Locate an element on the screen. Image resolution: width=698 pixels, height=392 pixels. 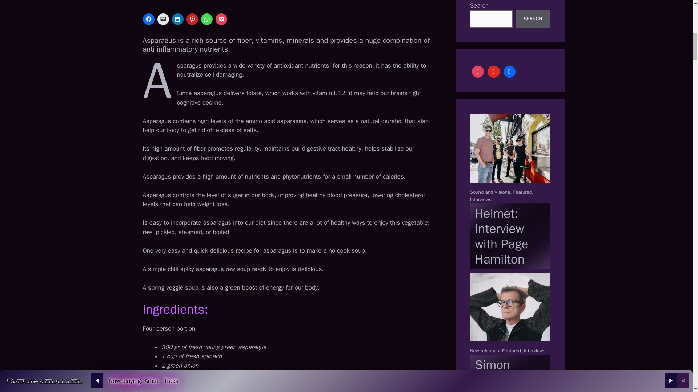
Click to share on Facebook is located at coordinates (148, 19).